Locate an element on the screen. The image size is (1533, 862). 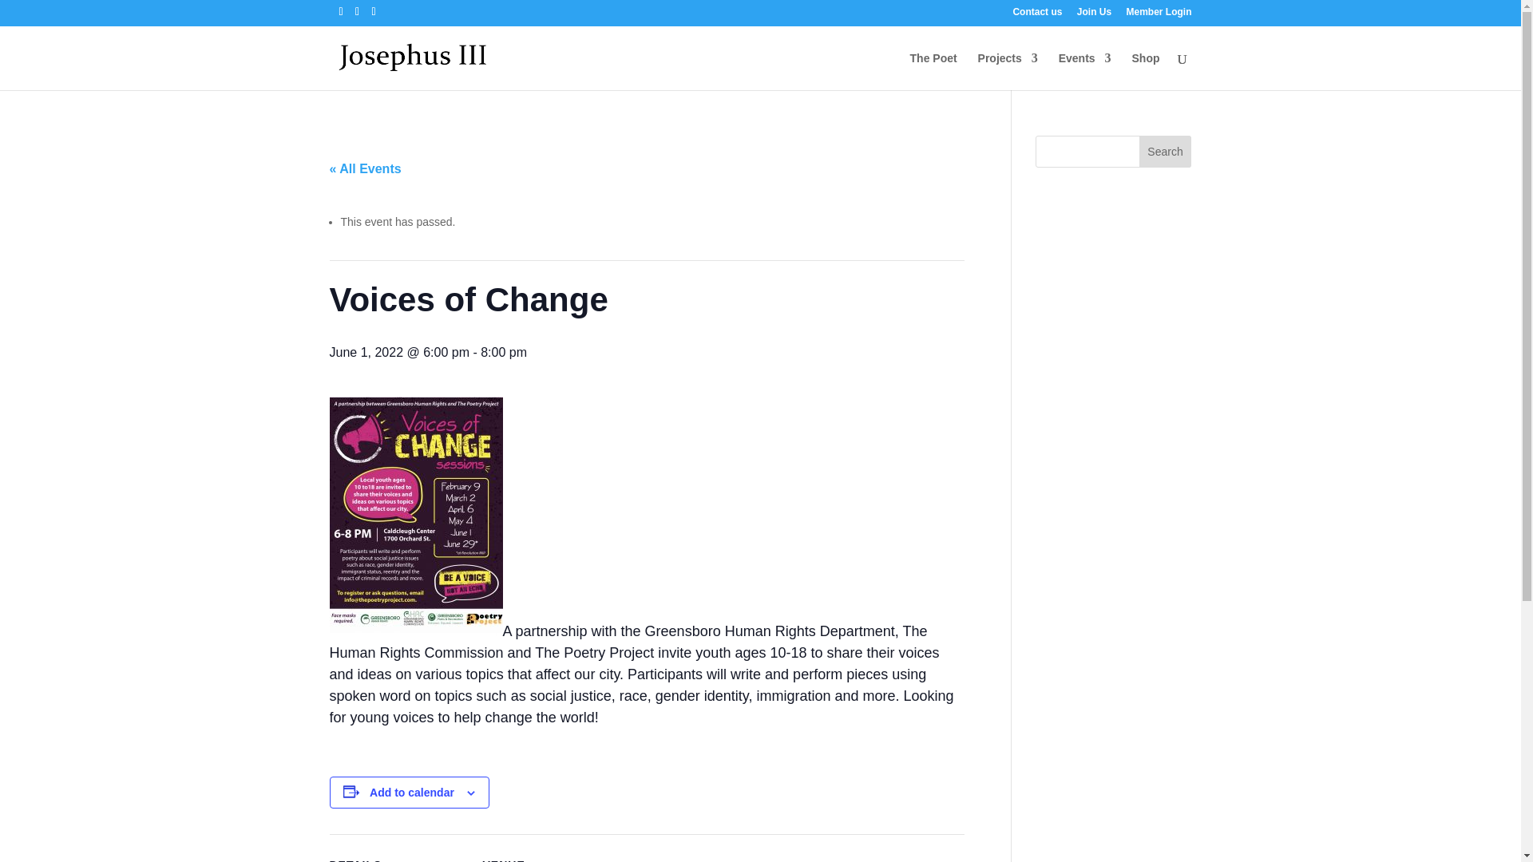
Contact us is located at coordinates (1036, 15).